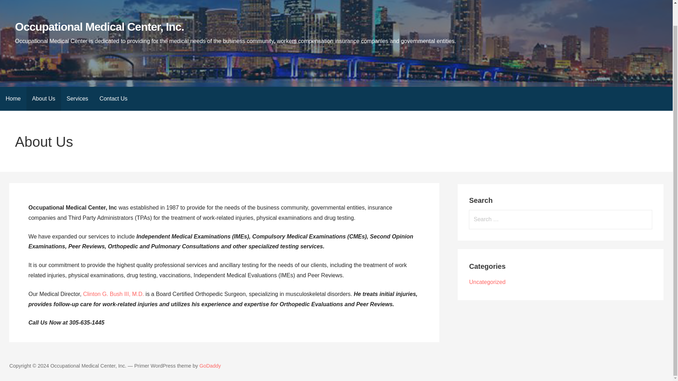 The image size is (678, 381). Describe the element at coordinates (77, 99) in the screenshot. I see `Services` at that location.